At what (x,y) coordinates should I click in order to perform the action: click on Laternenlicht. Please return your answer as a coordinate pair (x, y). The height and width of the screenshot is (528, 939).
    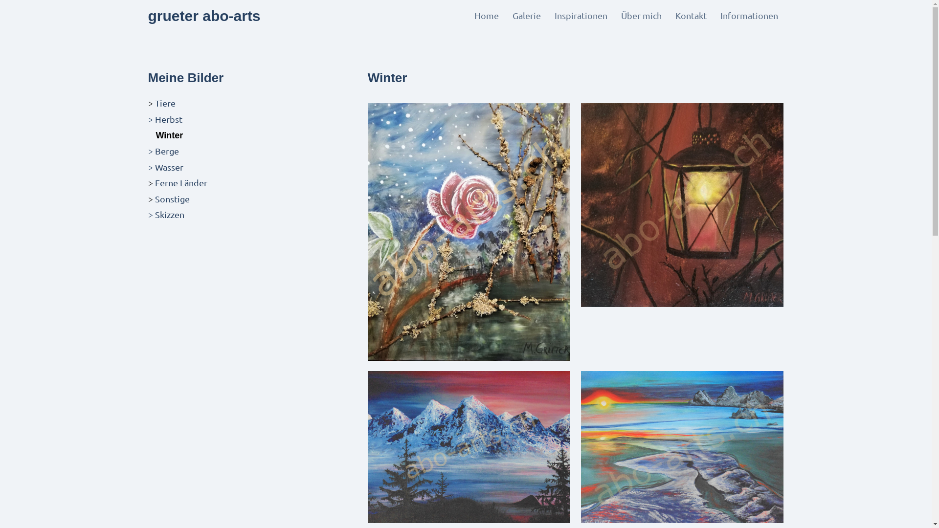
    Looking at the image, I should click on (682, 205).